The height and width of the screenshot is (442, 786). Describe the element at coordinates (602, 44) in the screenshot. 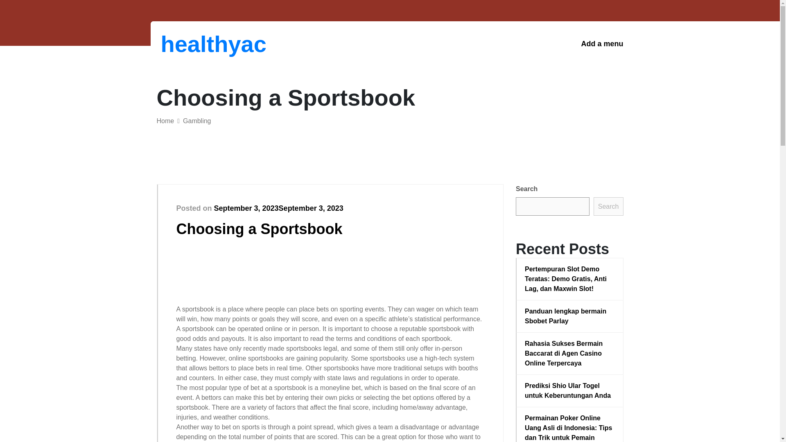

I see `Add a menu` at that location.